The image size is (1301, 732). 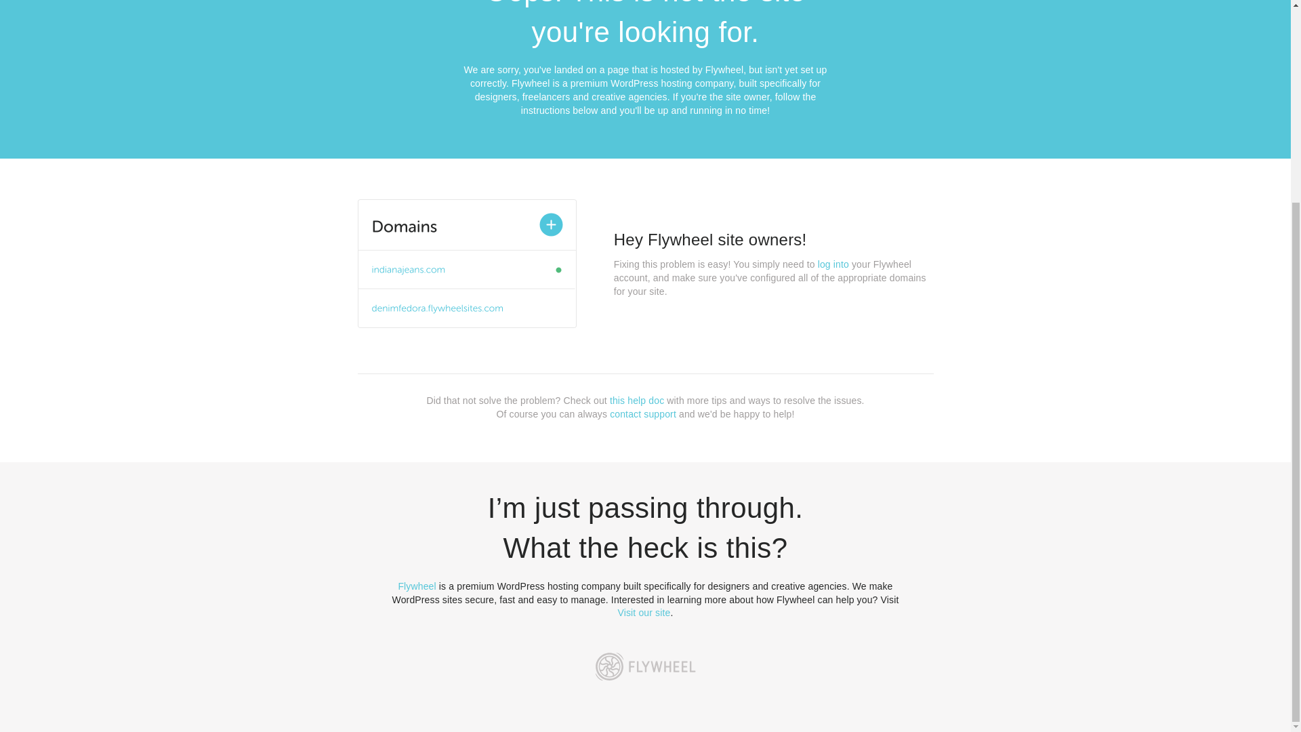 I want to click on this help doc, so click(x=637, y=401).